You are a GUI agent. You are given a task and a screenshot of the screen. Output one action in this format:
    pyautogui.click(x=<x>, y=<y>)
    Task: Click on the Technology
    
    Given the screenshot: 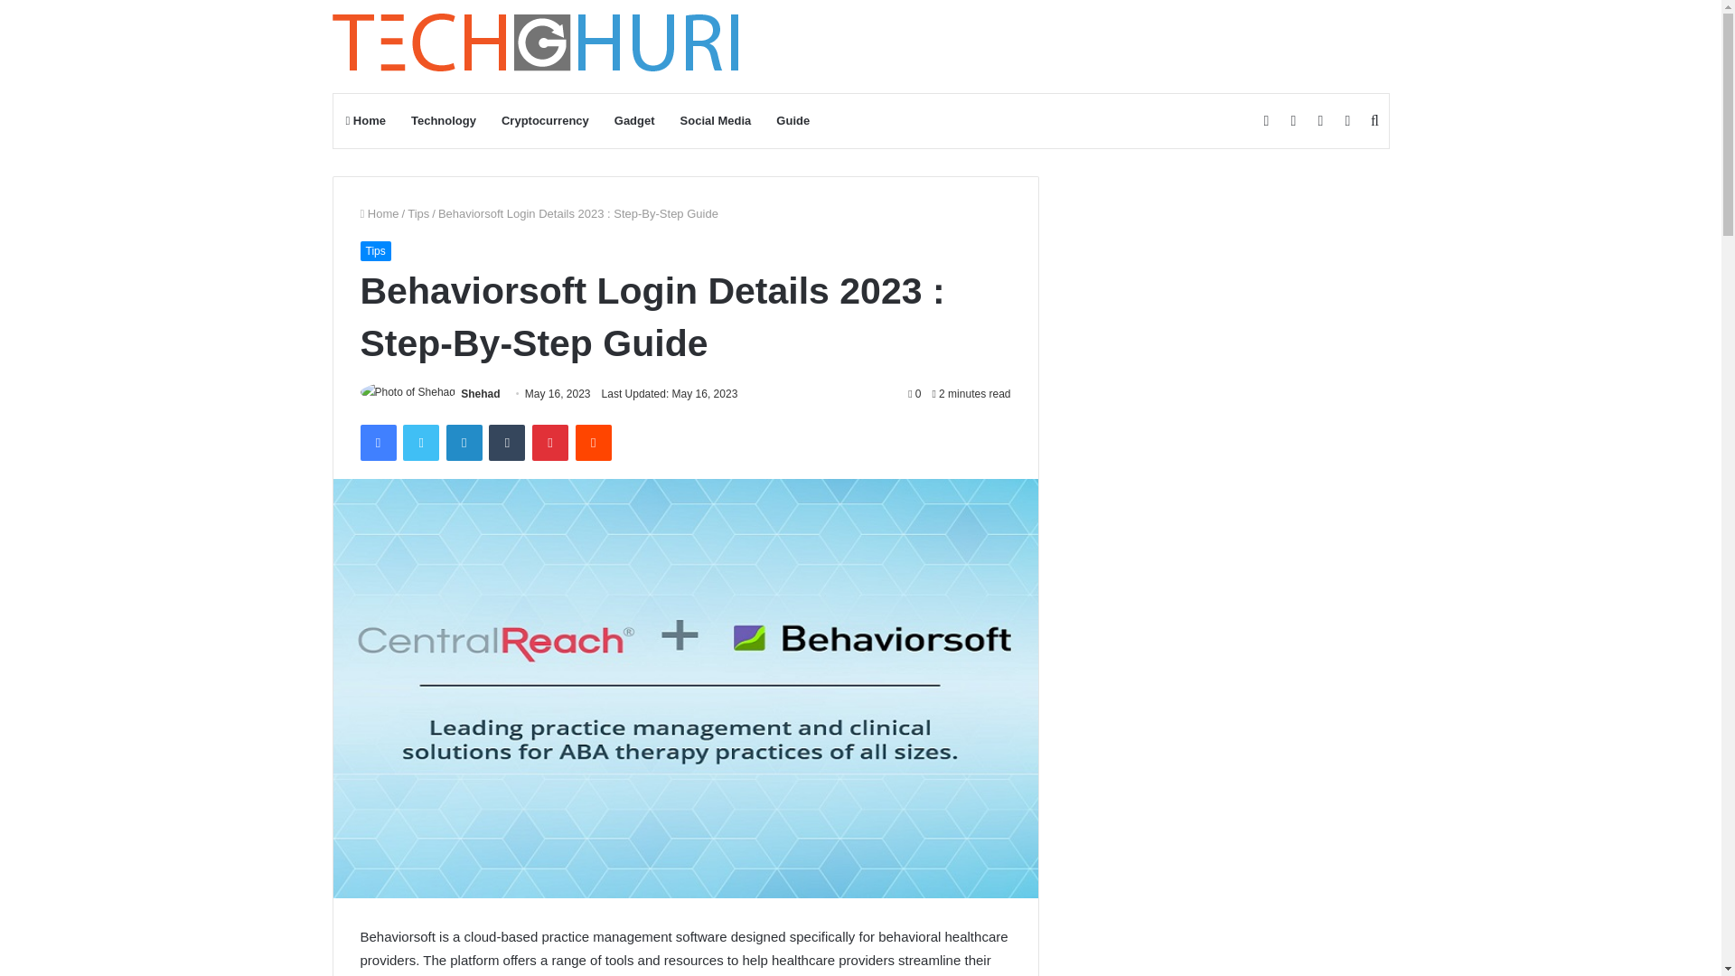 What is the action you would take?
    pyautogui.click(x=444, y=121)
    